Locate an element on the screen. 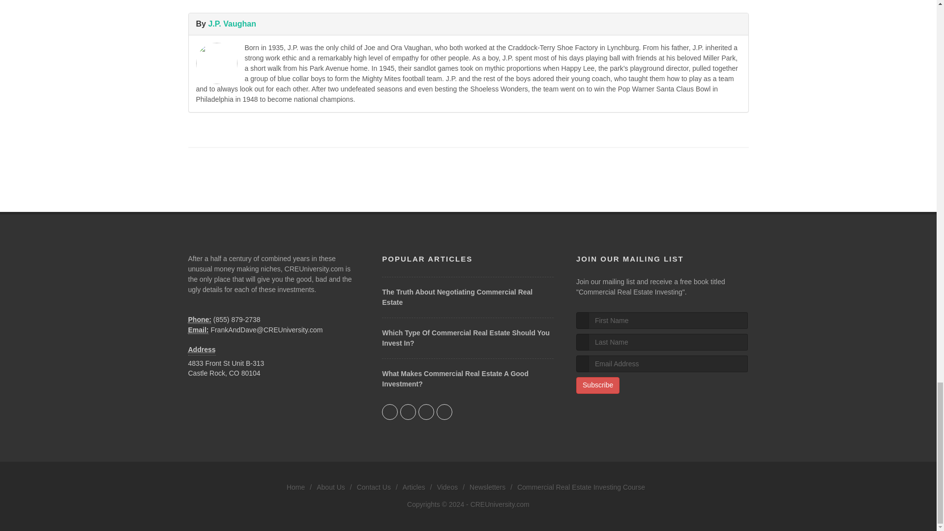  The Truth About Negotiating Commercial Real Estate is located at coordinates (457, 297).